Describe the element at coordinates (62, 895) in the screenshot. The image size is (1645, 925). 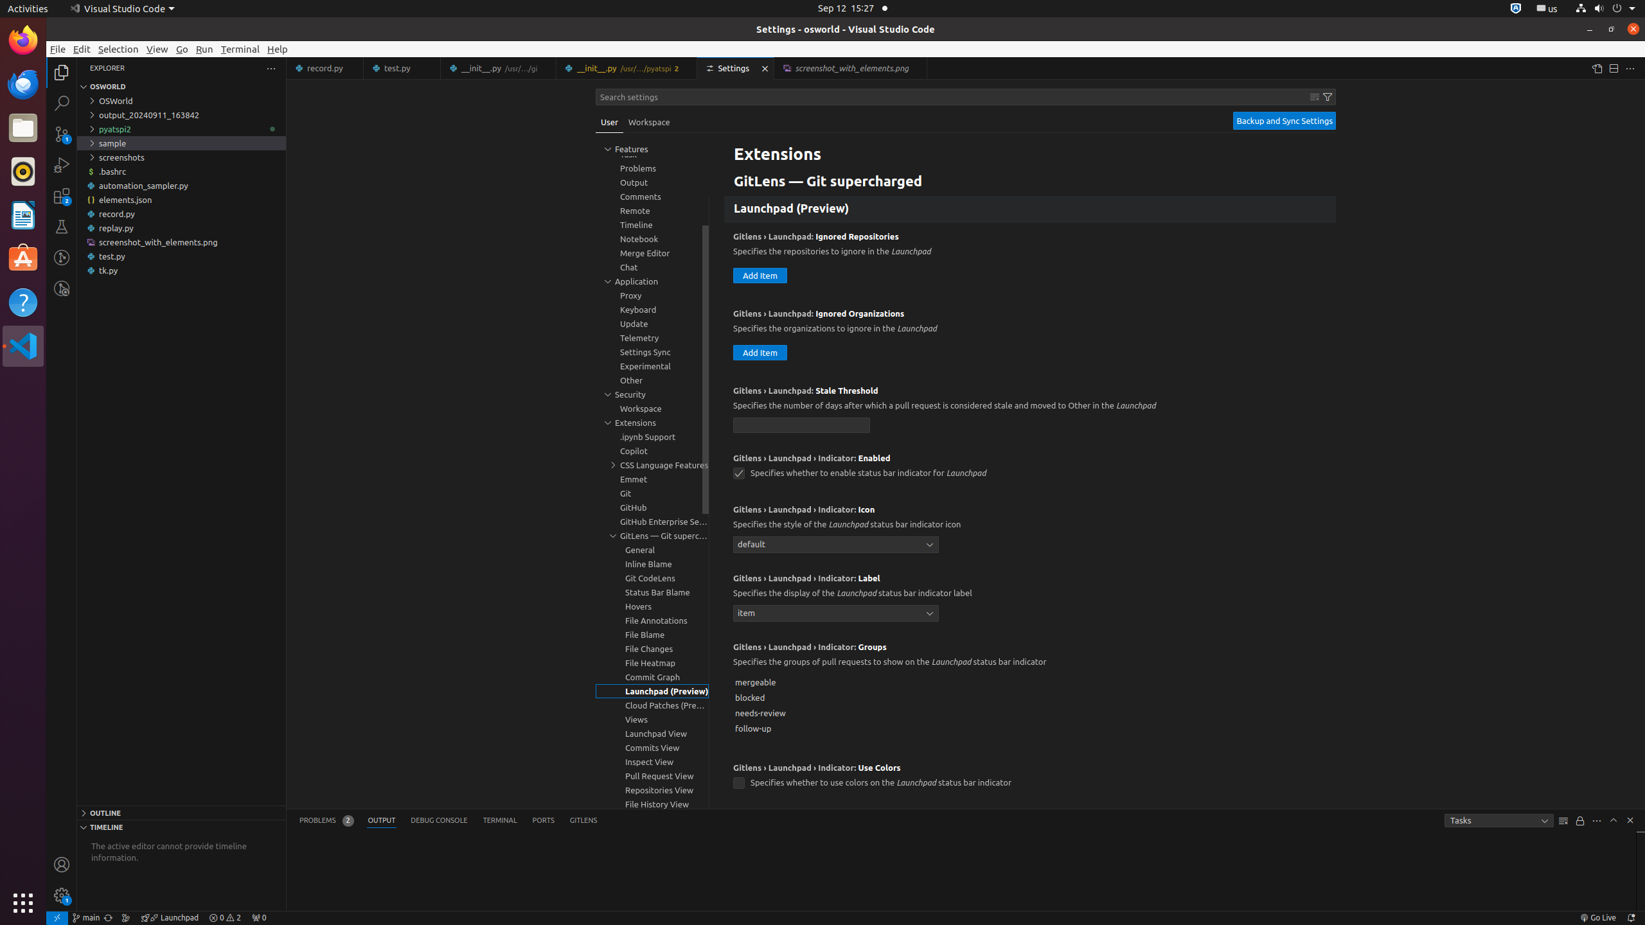
I see `Manage - New Code update available.` at that location.